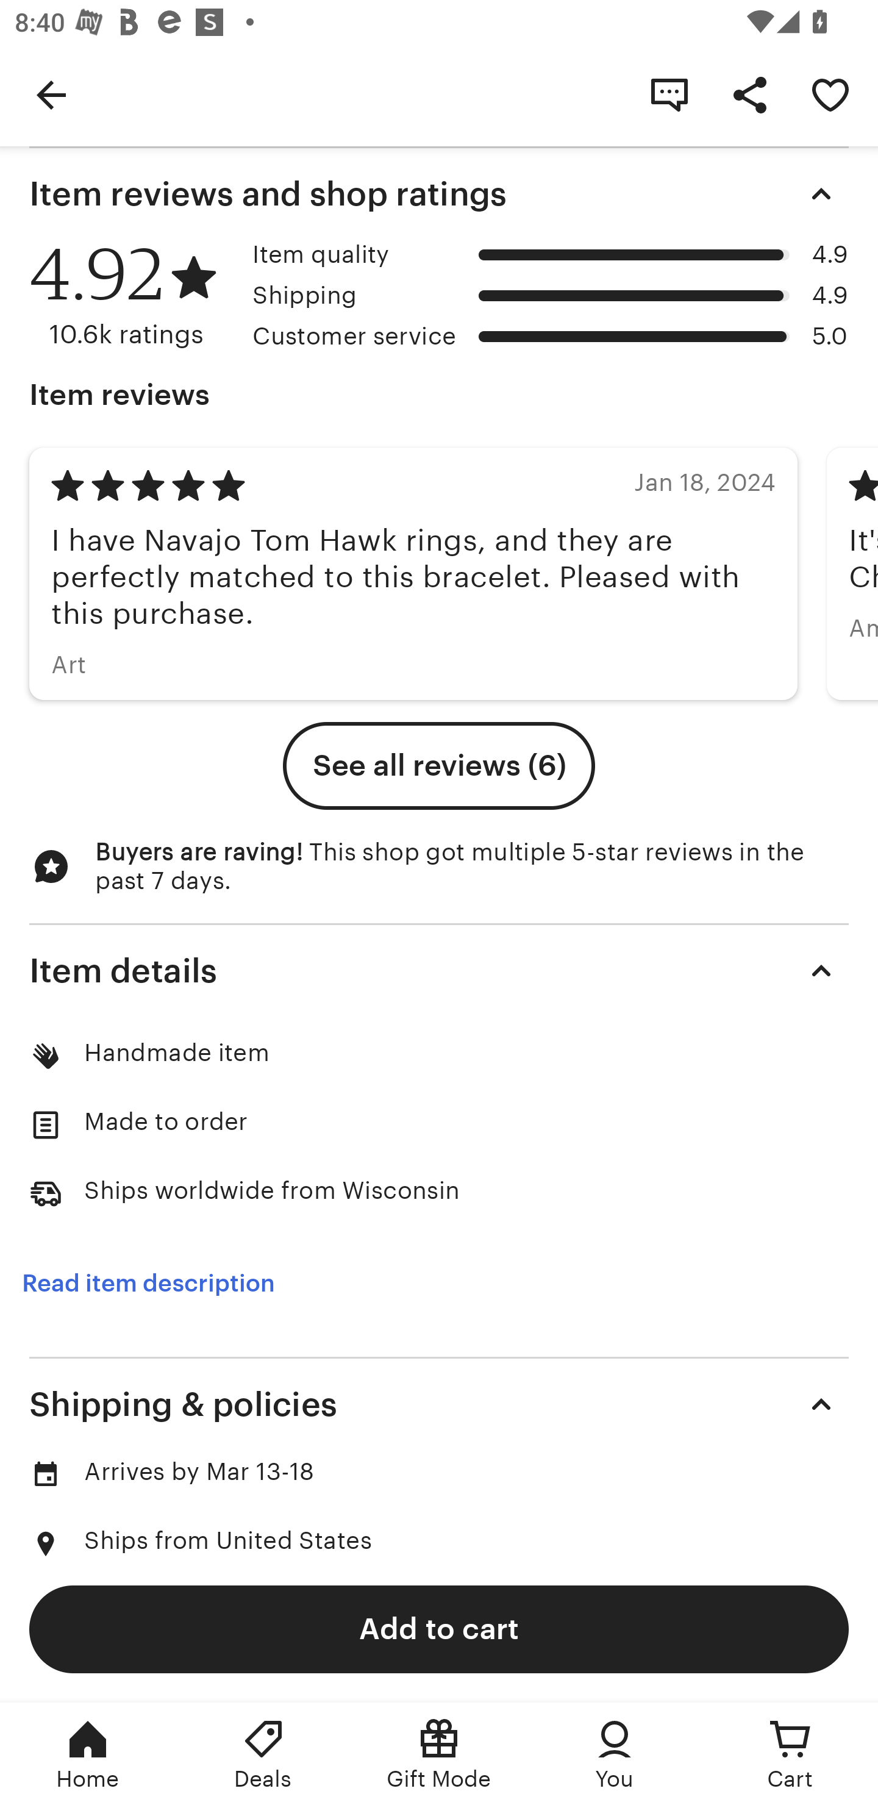 This screenshot has height=1805, width=878. What do you see at coordinates (439, 1754) in the screenshot?
I see `Gift Mode` at bounding box center [439, 1754].